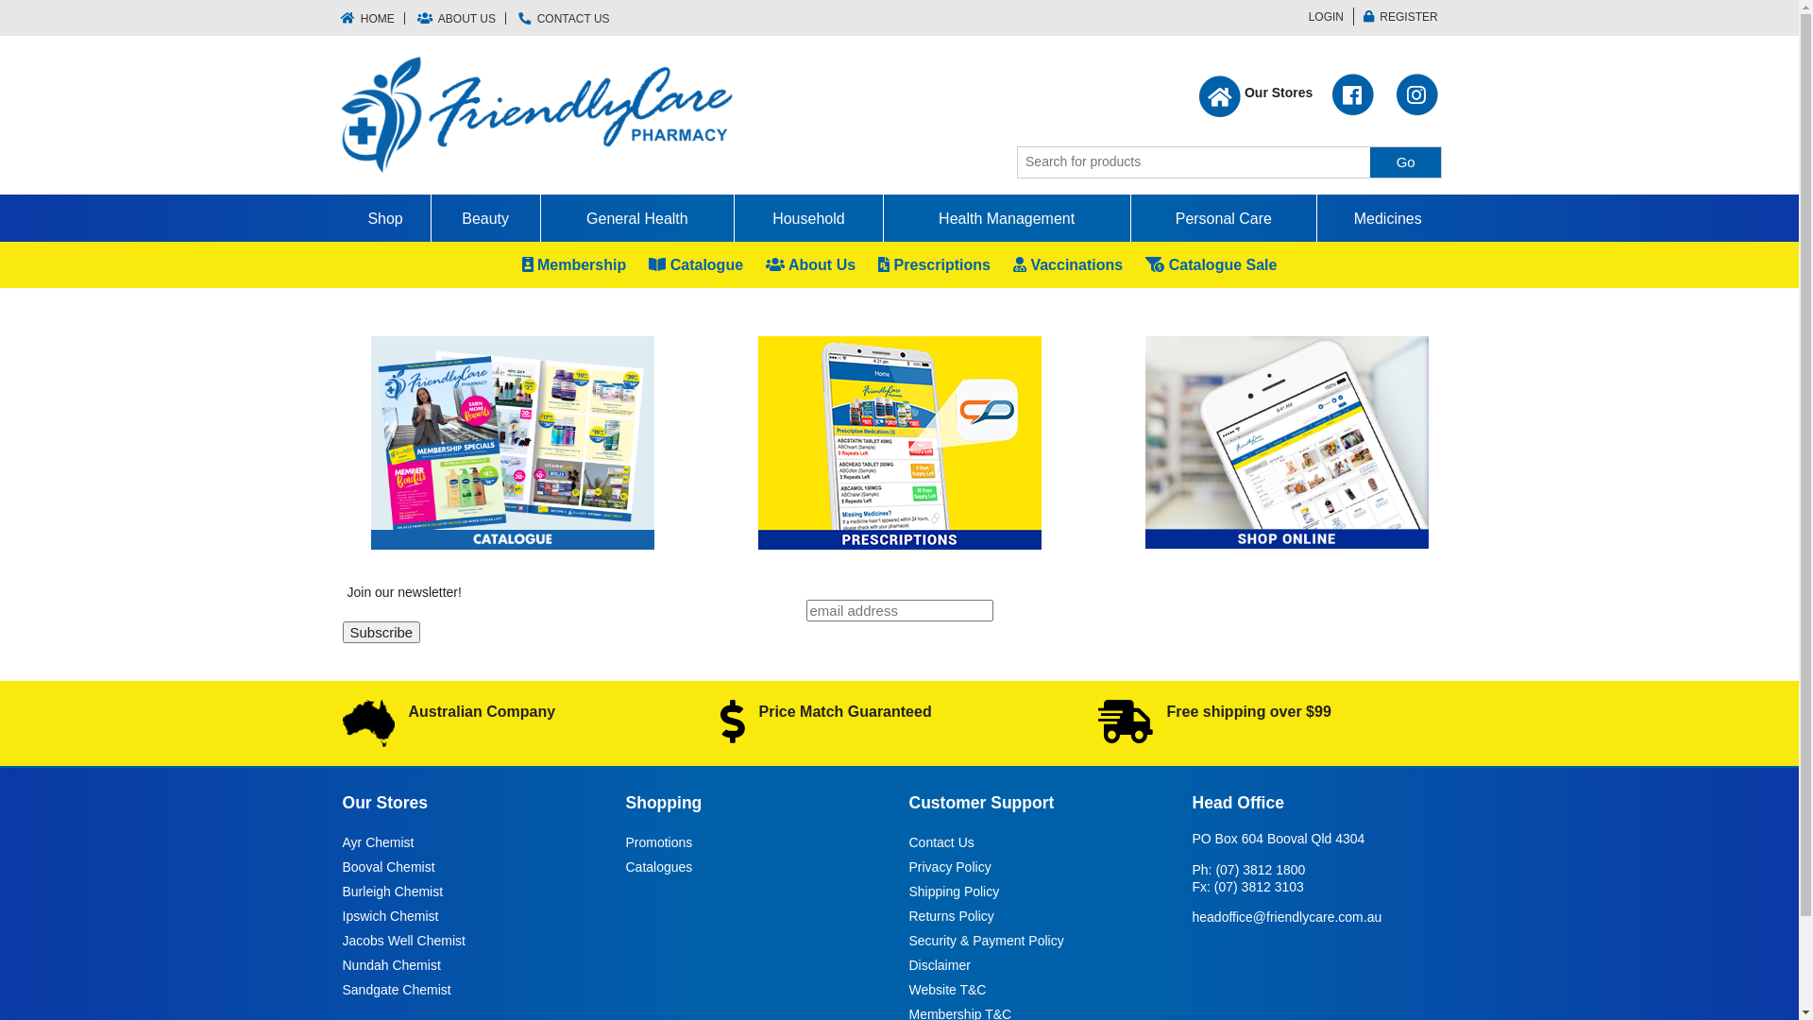 This screenshot has height=1020, width=1813. What do you see at coordinates (391, 965) in the screenshot?
I see `Nundah Chemist` at bounding box center [391, 965].